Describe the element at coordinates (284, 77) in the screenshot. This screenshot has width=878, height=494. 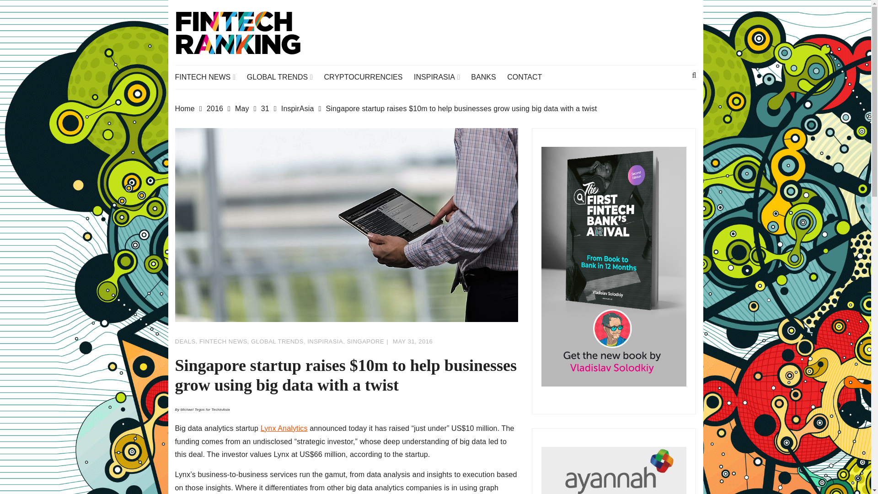
I see `GLOBAL TRENDS` at that location.